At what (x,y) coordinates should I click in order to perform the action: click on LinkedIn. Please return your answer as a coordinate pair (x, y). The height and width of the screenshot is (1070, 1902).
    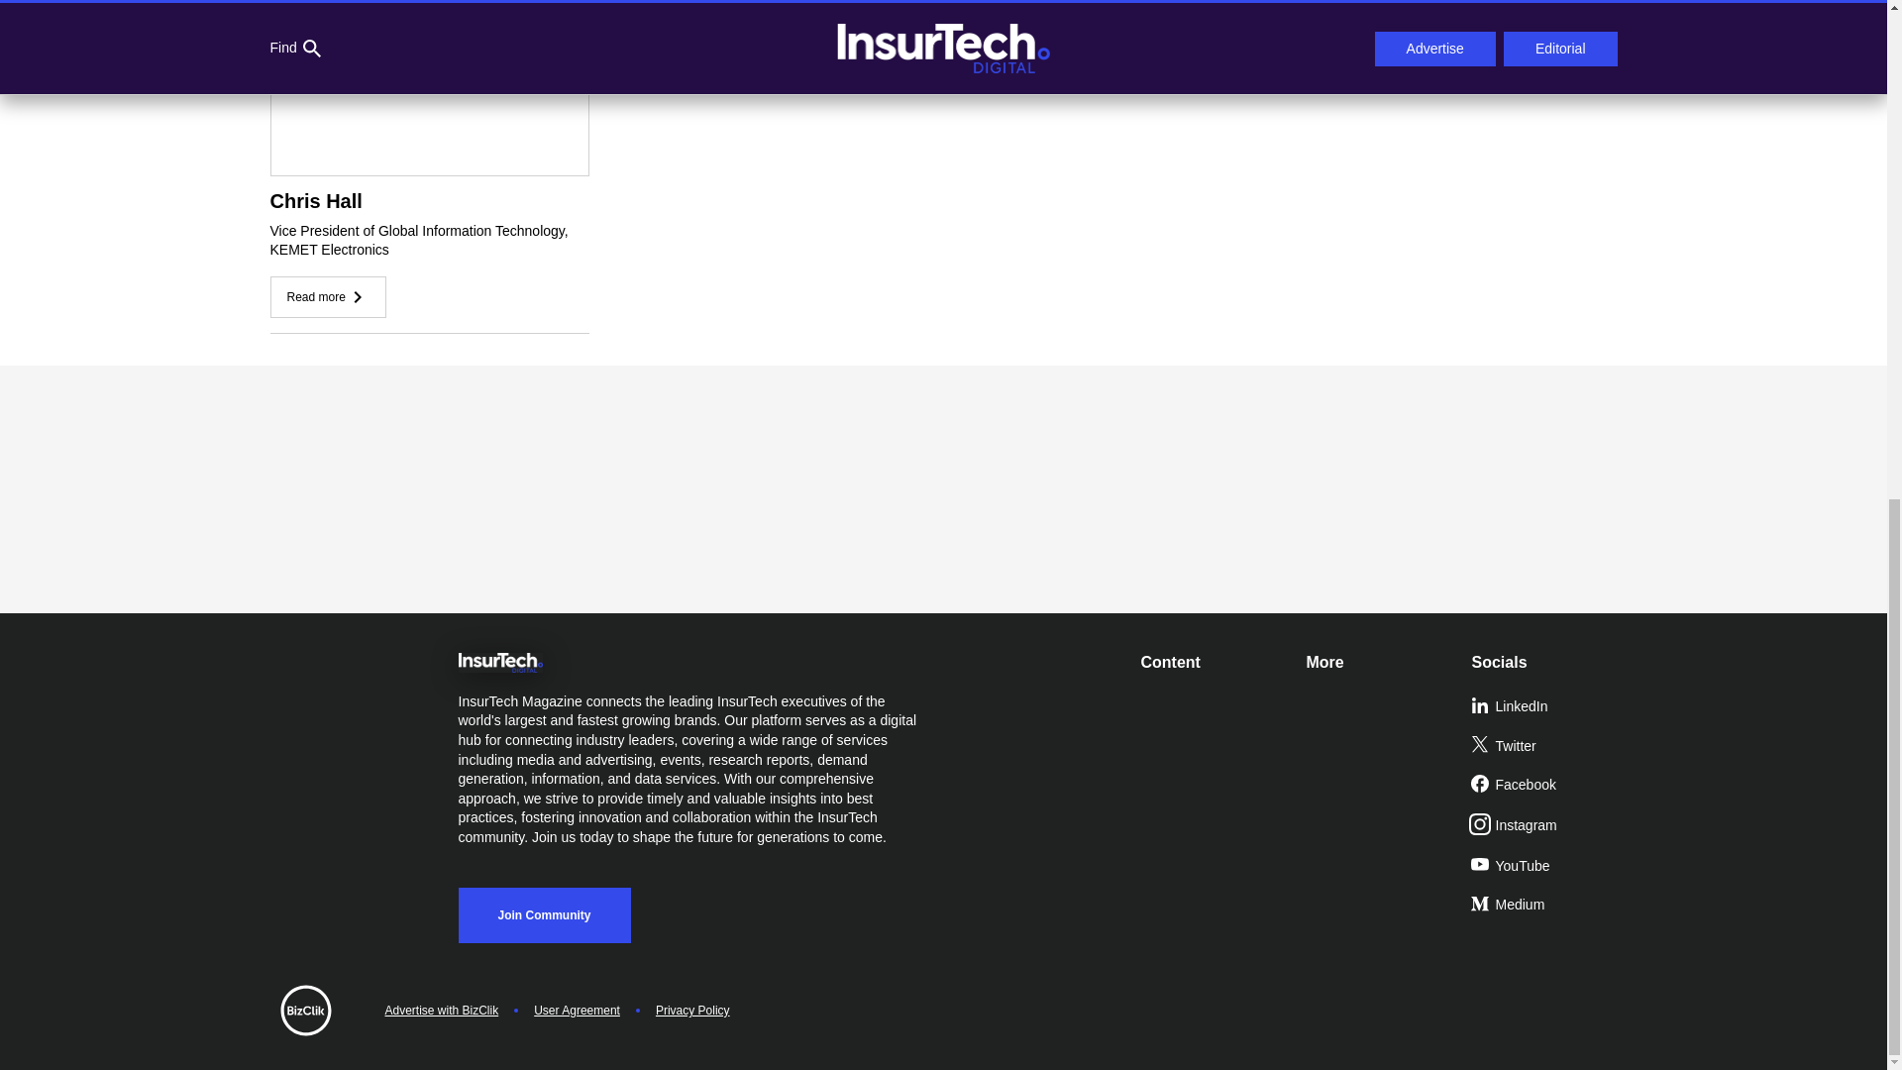
    Looking at the image, I should click on (1545, 707).